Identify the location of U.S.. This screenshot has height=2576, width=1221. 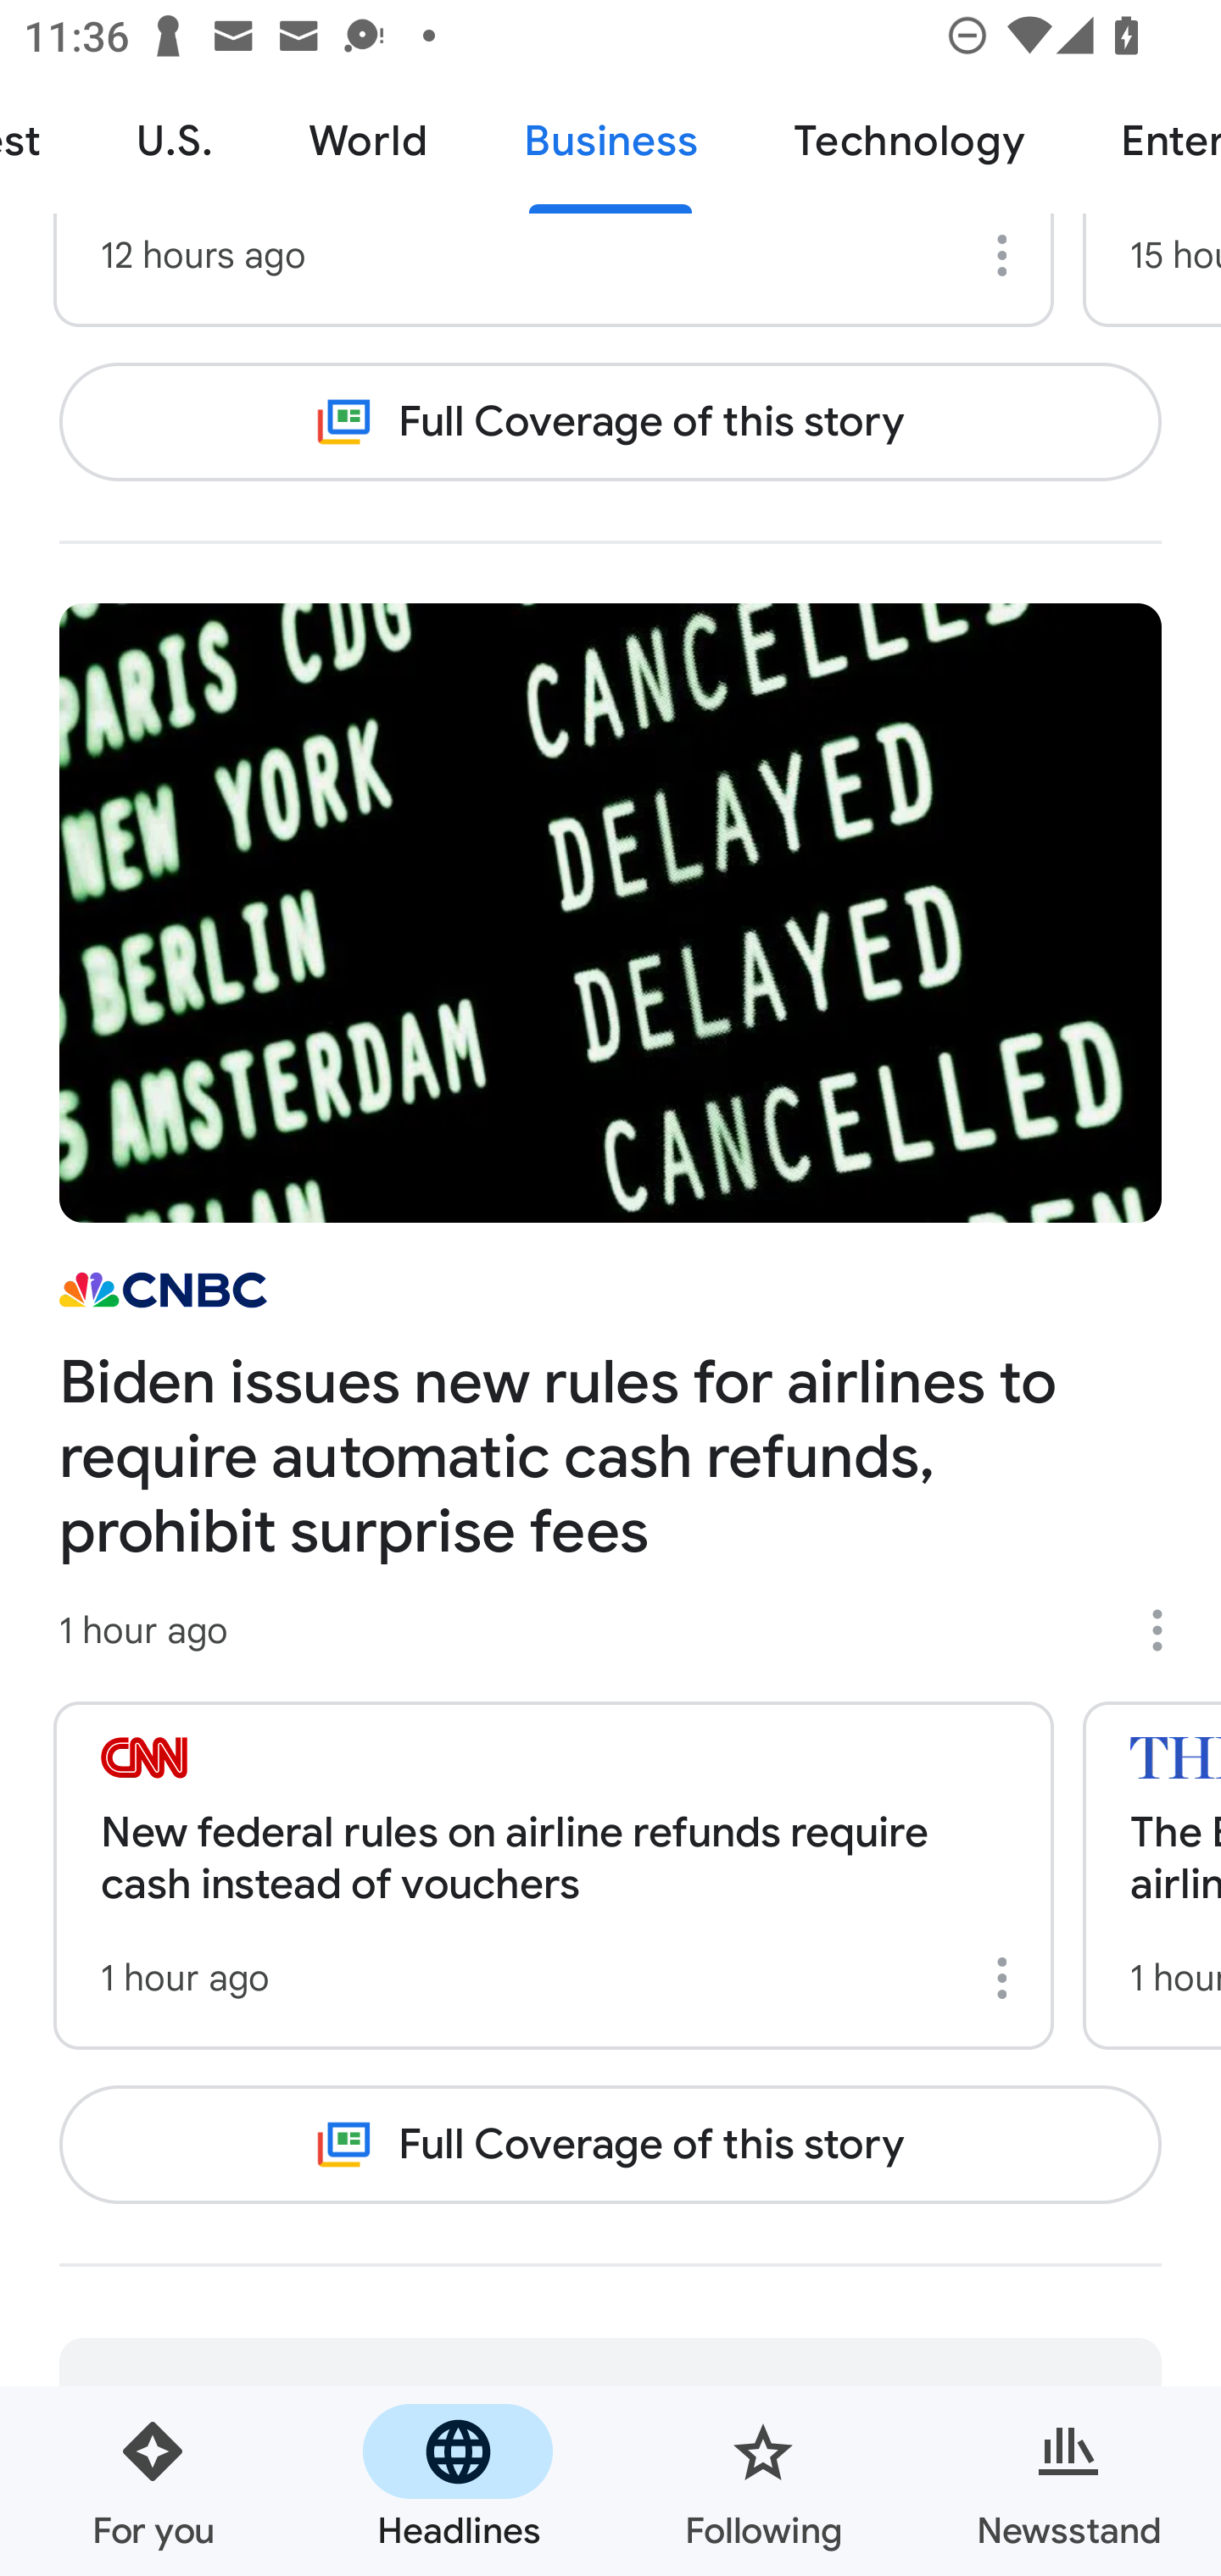
(175, 142).